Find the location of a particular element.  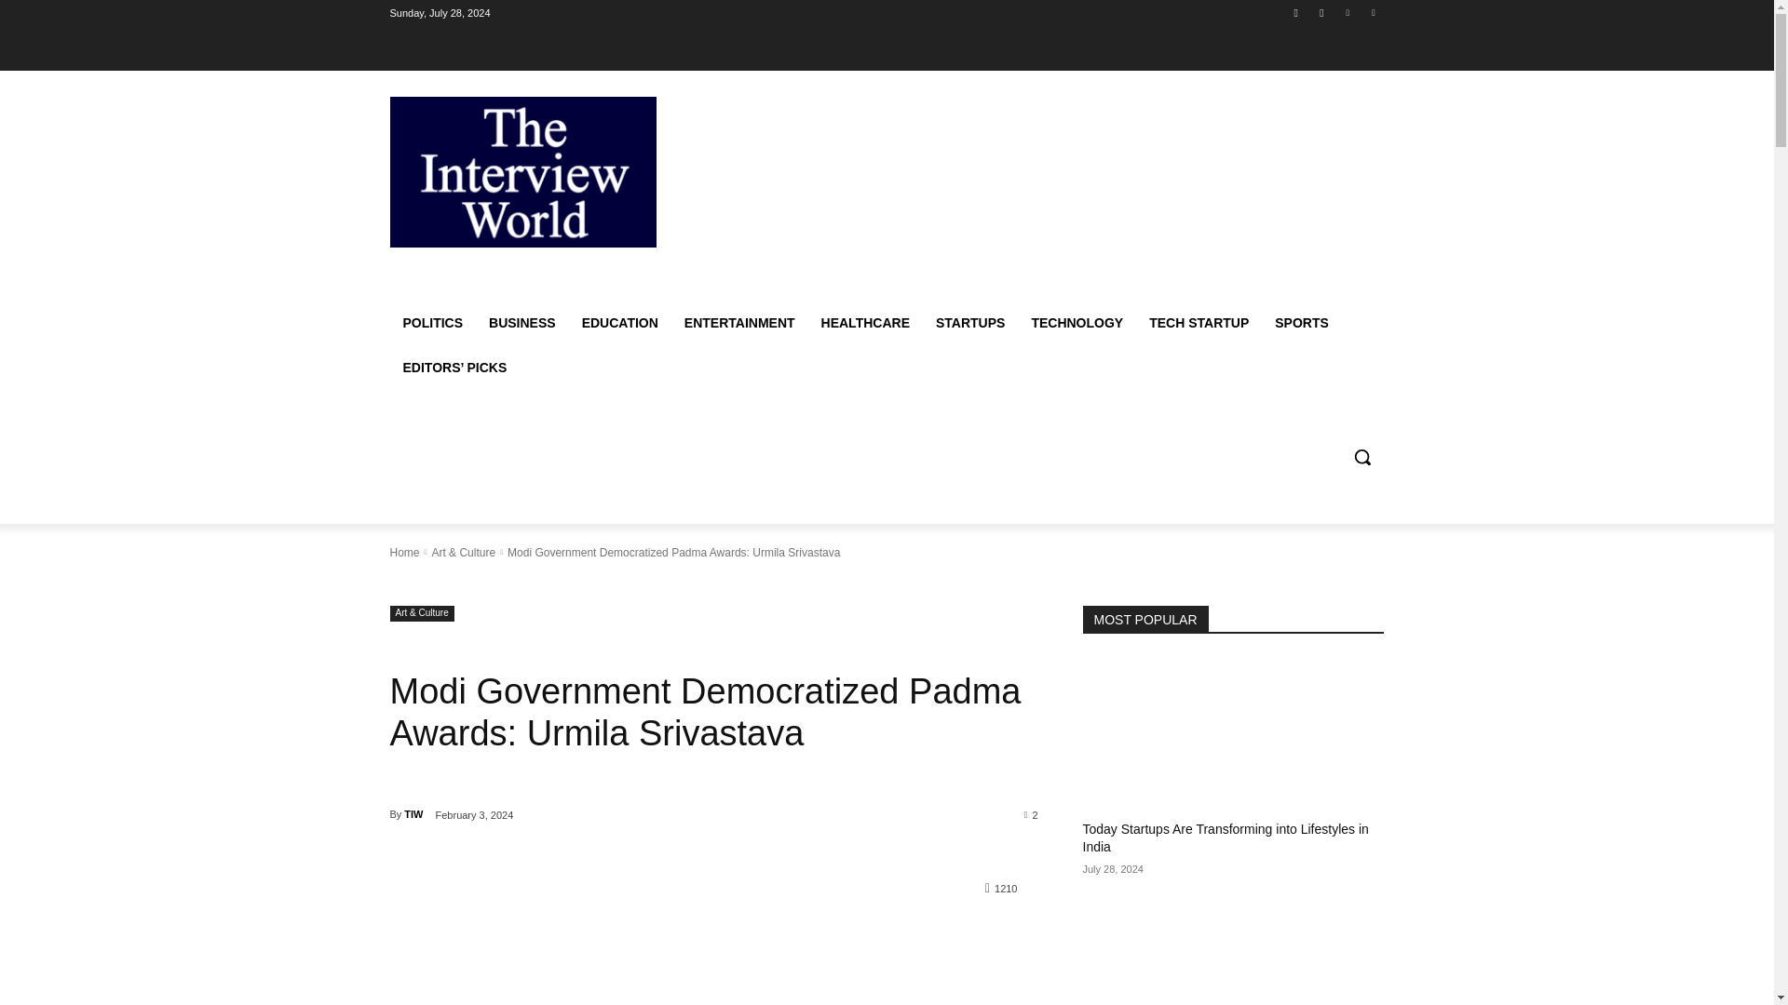

BUSINESS is located at coordinates (521, 322).